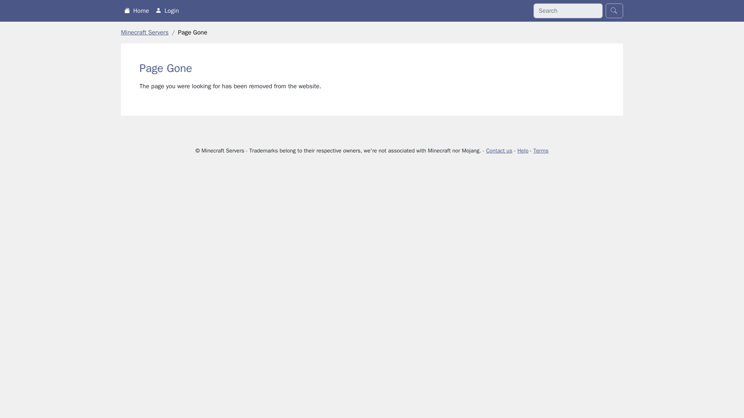 The image size is (744, 418). What do you see at coordinates (145, 33) in the screenshot?
I see `Minecraft Servers` at bounding box center [145, 33].